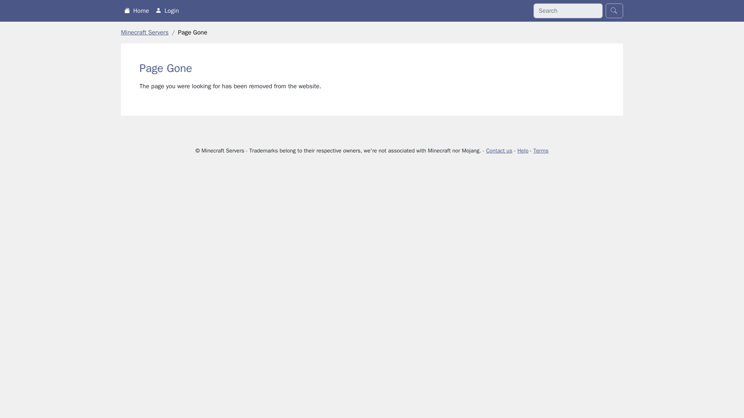 The image size is (744, 418). What do you see at coordinates (145, 33) in the screenshot?
I see `Minecraft Servers` at bounding box center [145, 33].